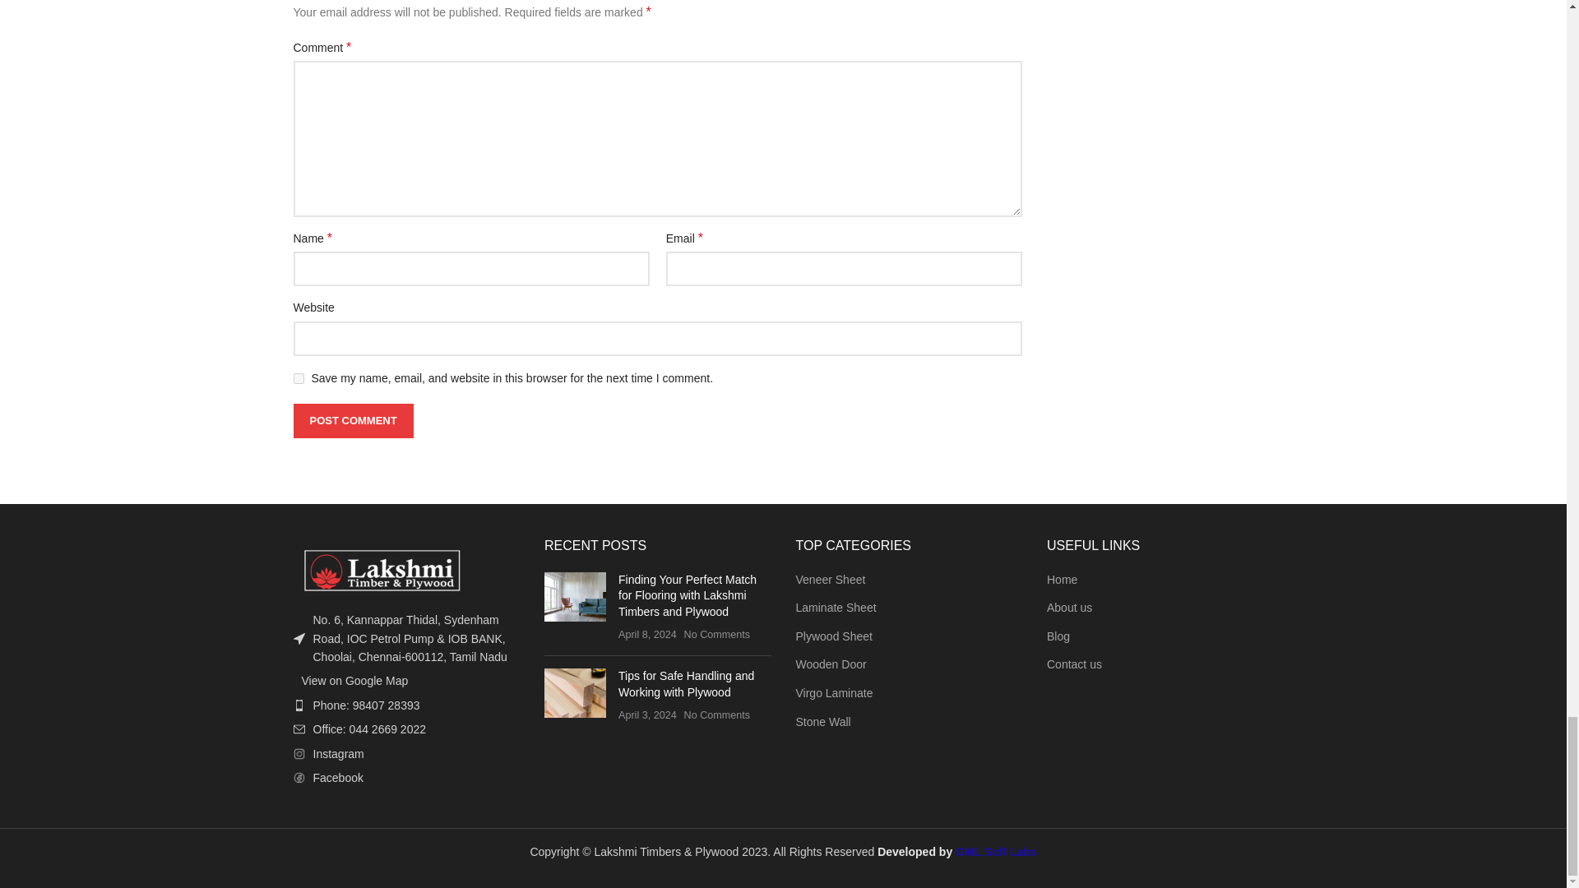  What do you see at coordinates (298, 729) in the screenshot?
I see `wd-envelope-light` at bounding box center [298, 729].